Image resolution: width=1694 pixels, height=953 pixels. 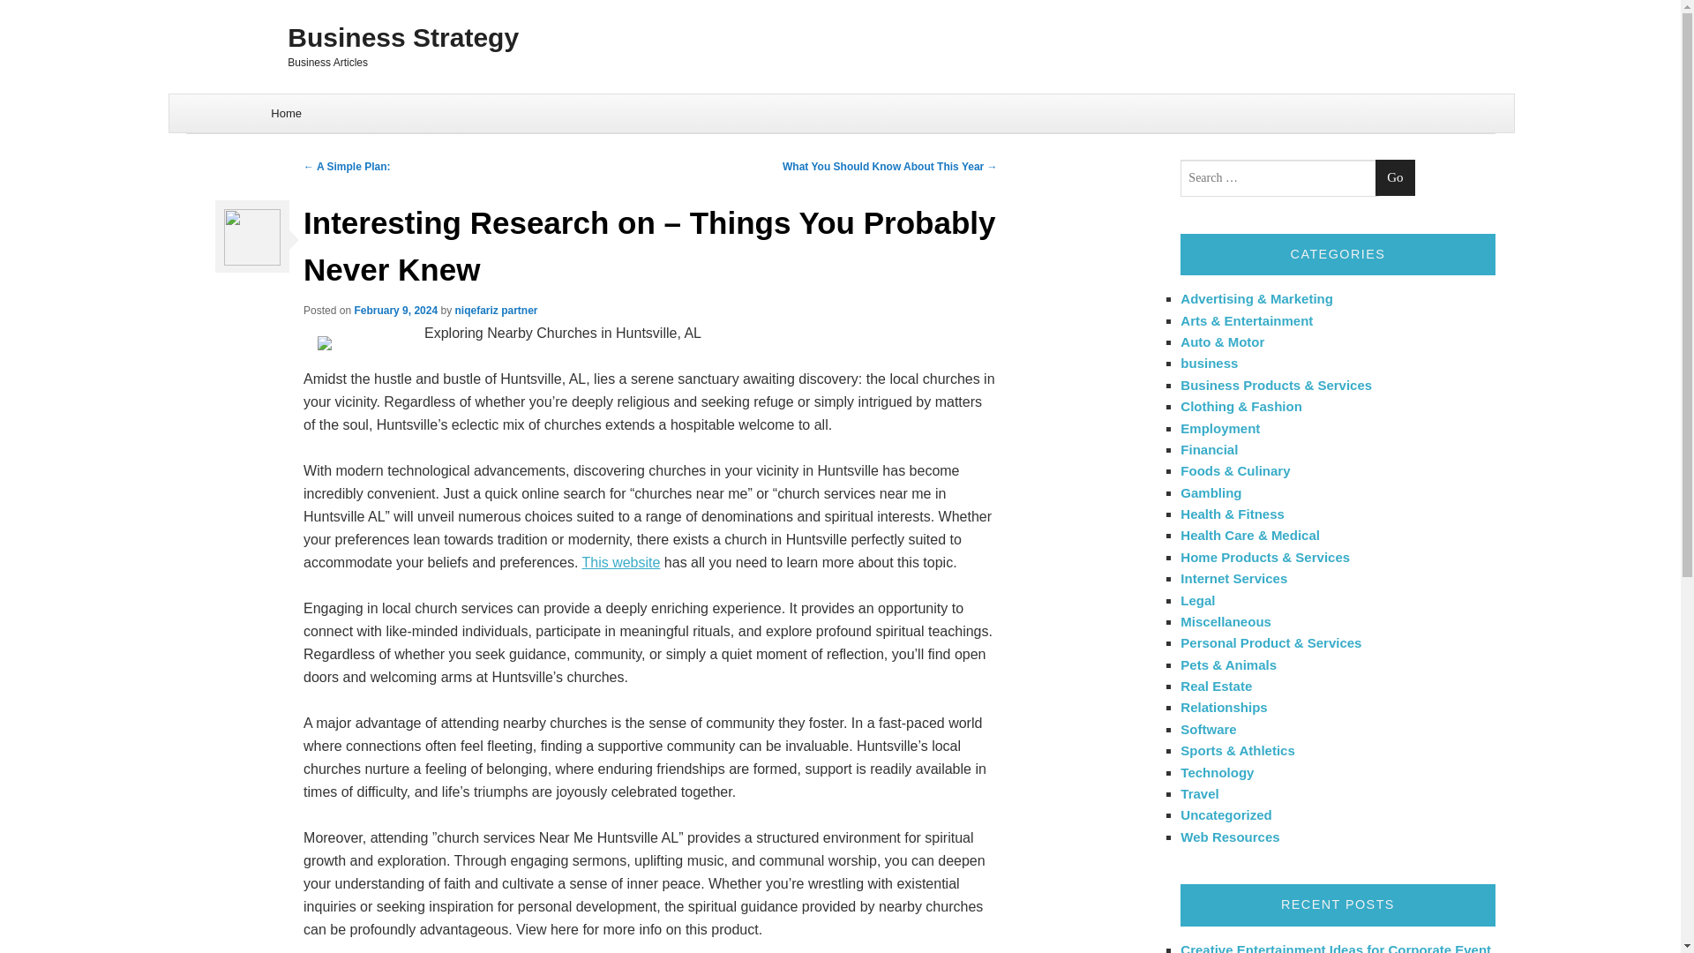 I want to click on Internet Services, so click(x=1233, y=578).